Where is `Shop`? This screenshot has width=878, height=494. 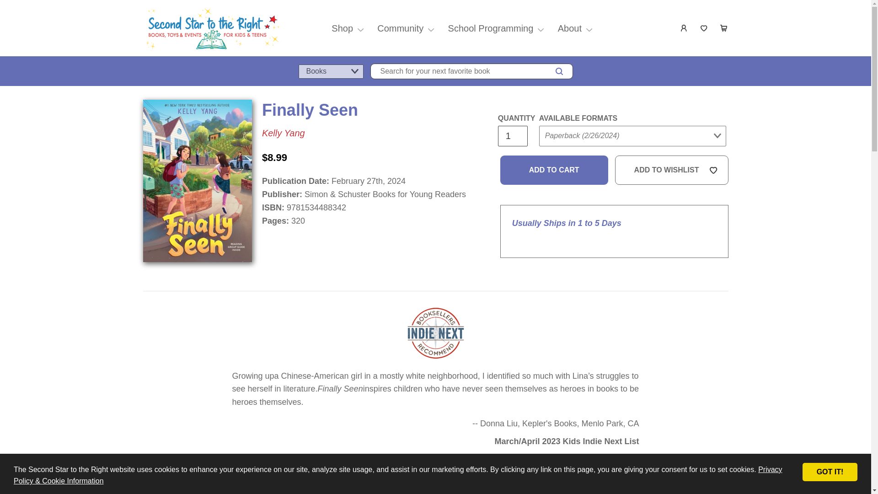
Shop is located at coordinates (342, 28).